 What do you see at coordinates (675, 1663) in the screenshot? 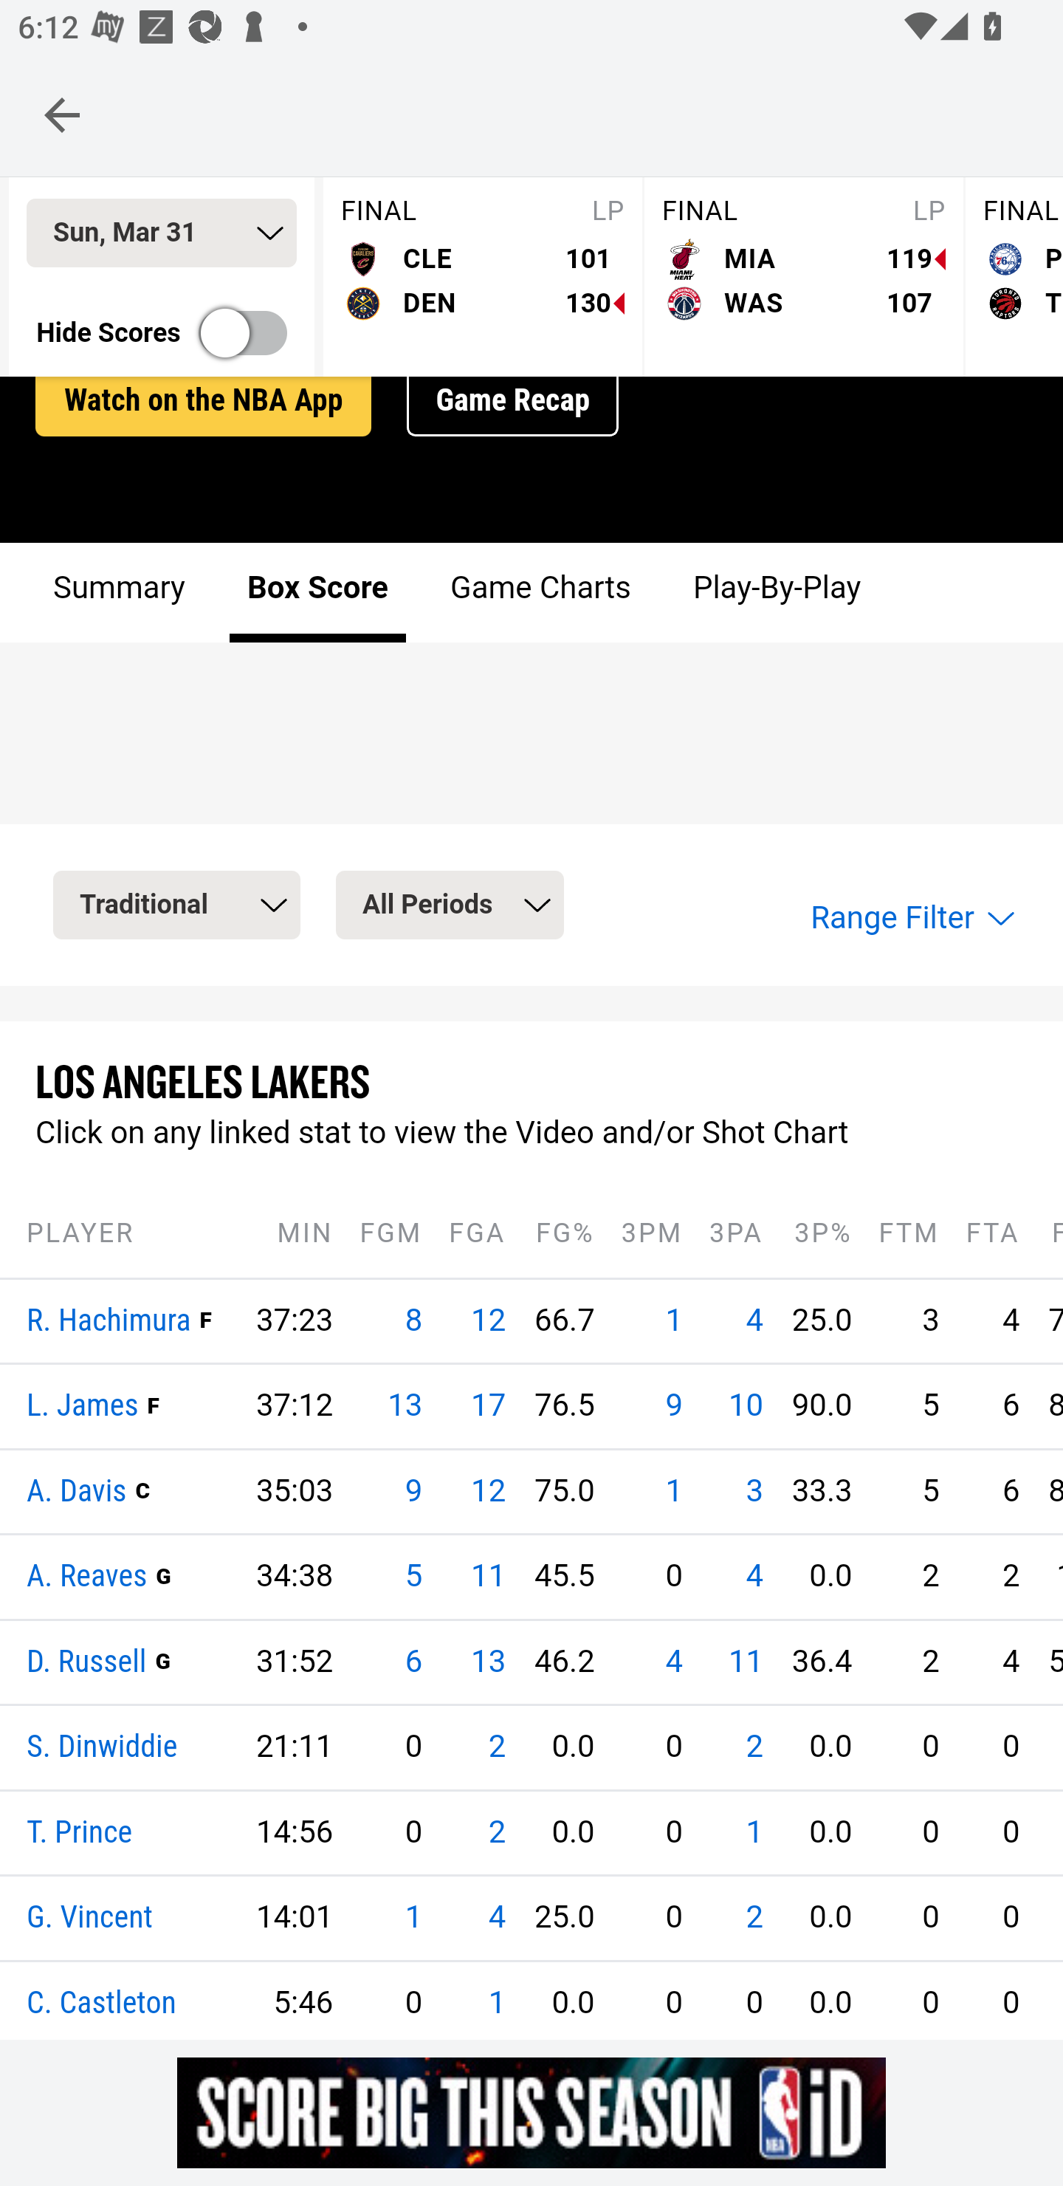
I see `4` at bounding box center [675, 1663].